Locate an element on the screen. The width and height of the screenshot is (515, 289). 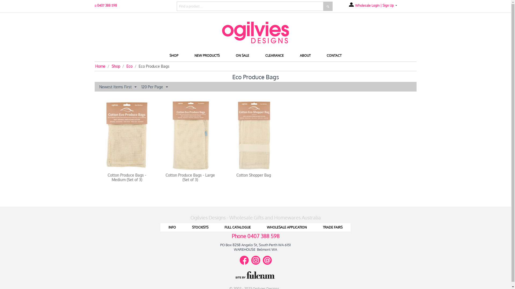
Home is located at coordinates (100, 66).